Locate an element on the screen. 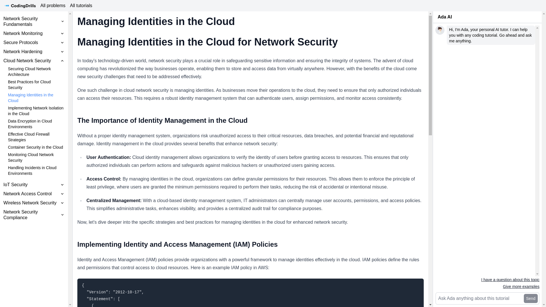 This screenshot has height=307, width=546. Securing Cloud Network Architecture is located at coordinates (36, 72).